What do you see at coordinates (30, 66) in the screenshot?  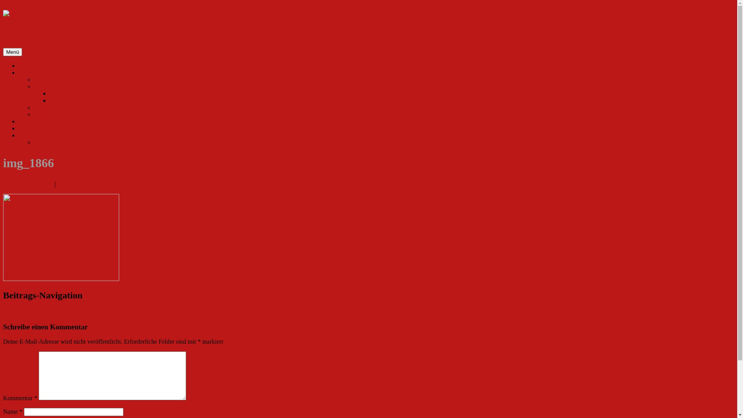 I see `Startseite` at bounding box center [30, 66].